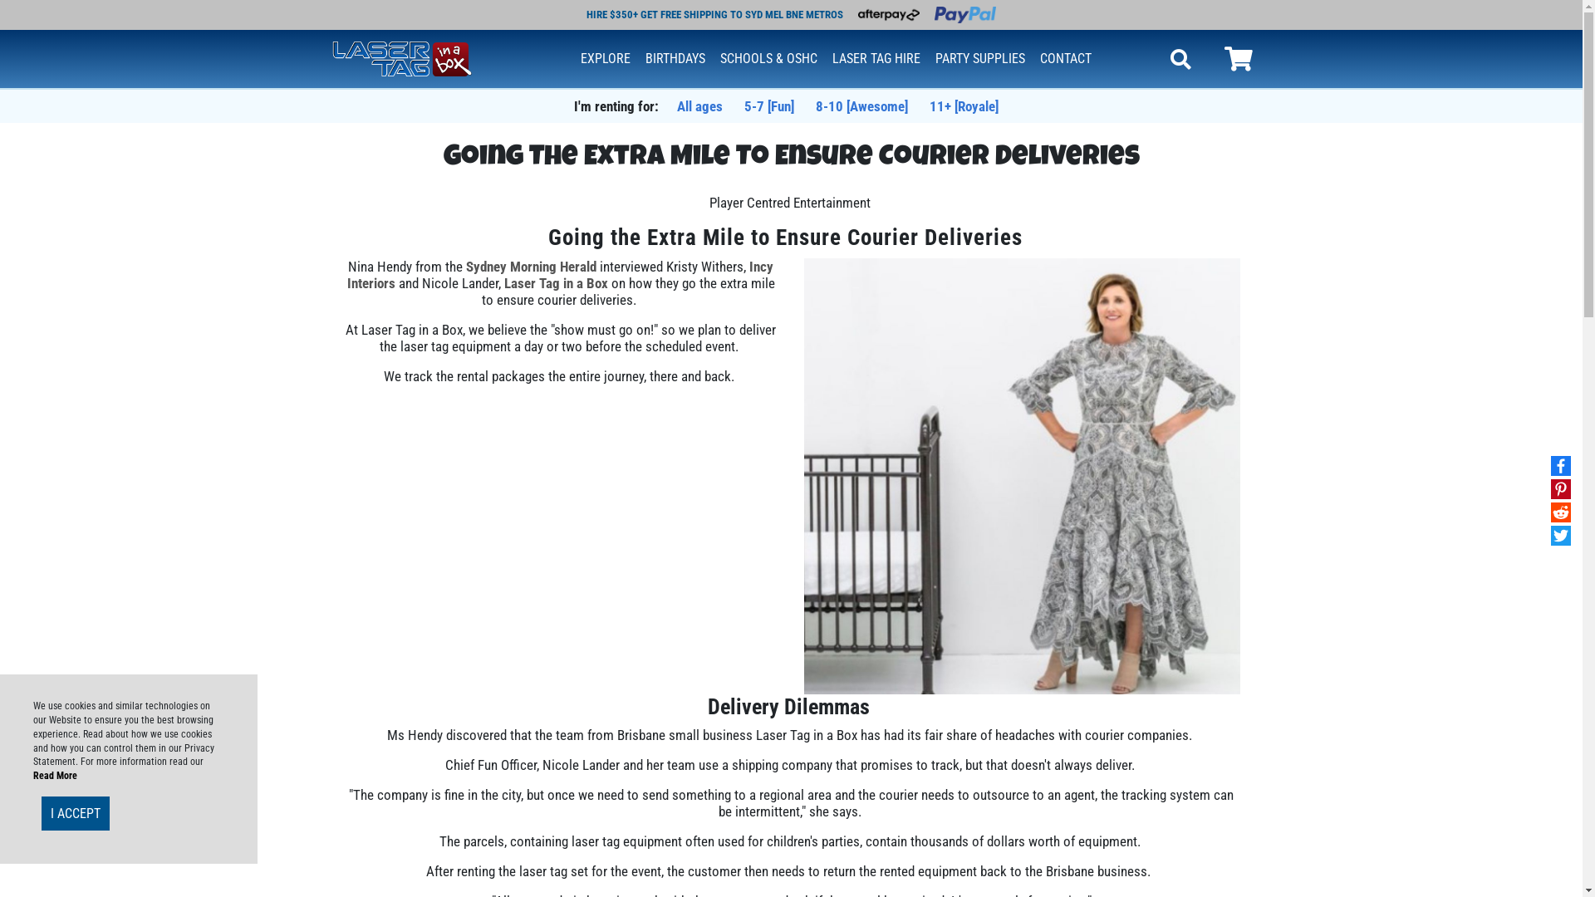 This screenshot has height=897, width=1595. What do you see at coordinates (402, 57) in the screenshot?
I see `kids party hire` at bounding box center [402, 57].